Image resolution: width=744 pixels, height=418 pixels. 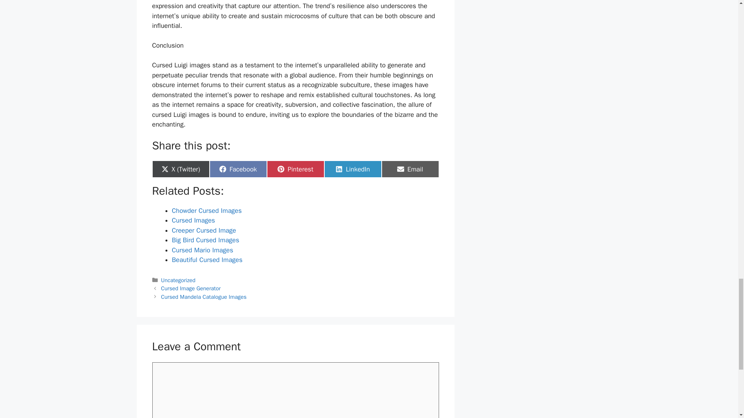 I want to click on Creeper Cursed Image, so click(x=204, y=230).